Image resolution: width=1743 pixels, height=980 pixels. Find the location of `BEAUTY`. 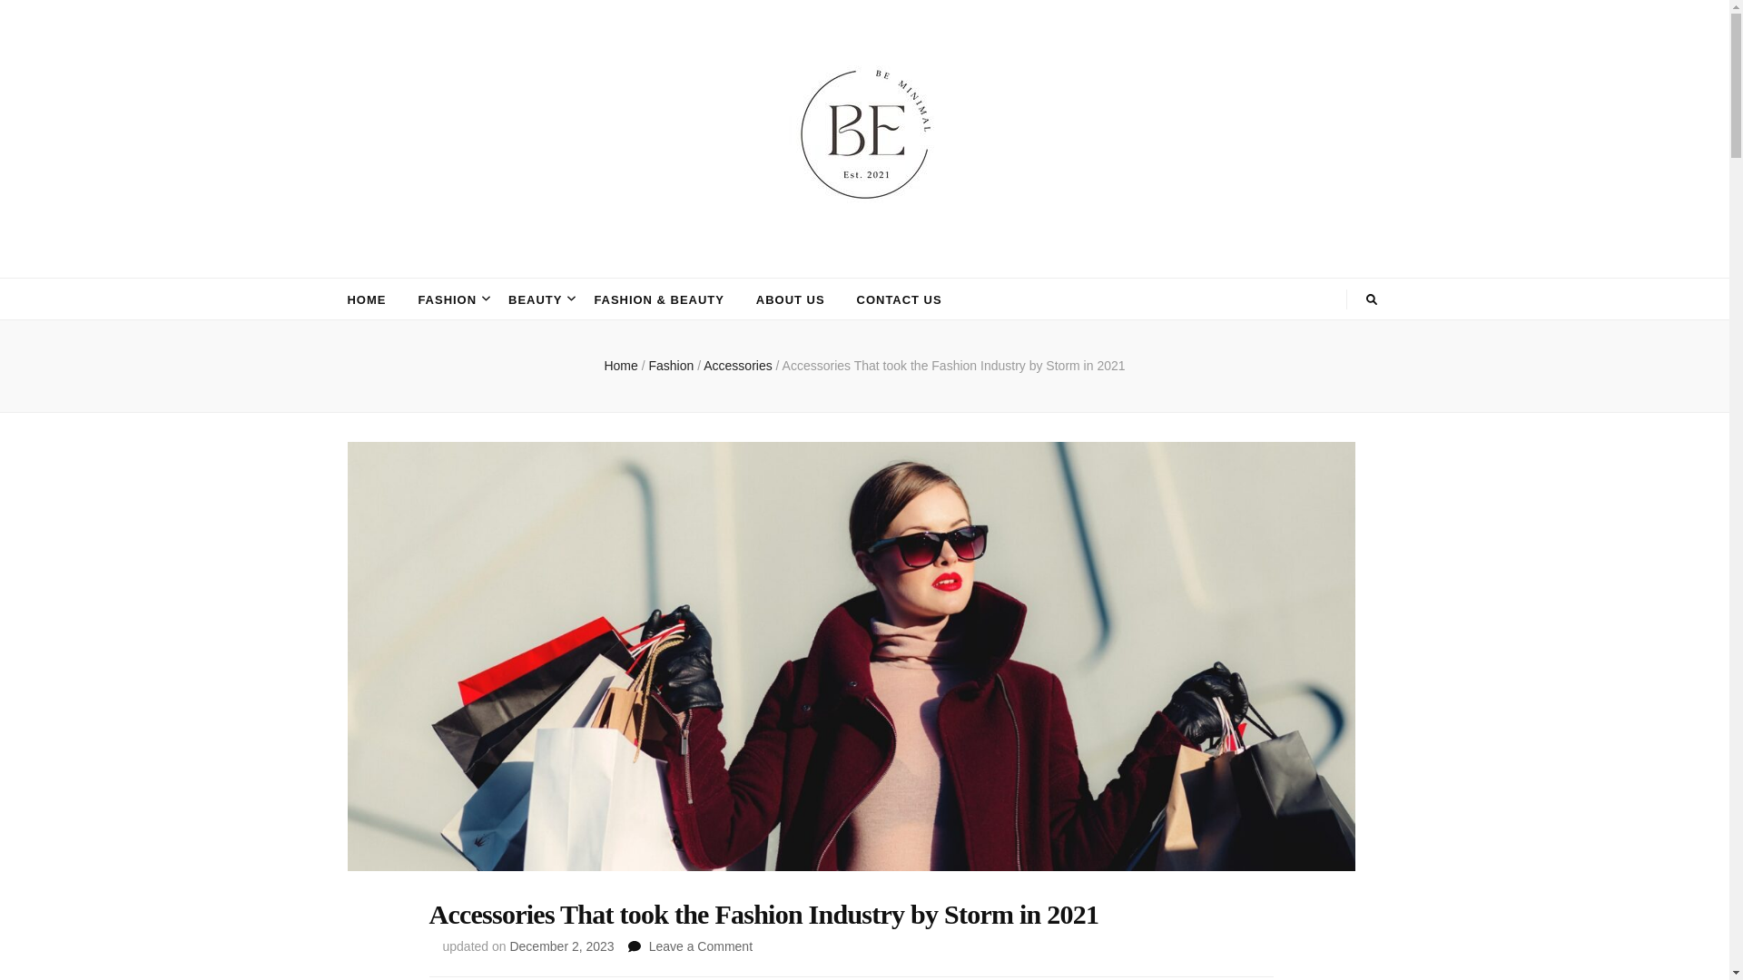

BEAUTY is located at coordinates (535, 299).